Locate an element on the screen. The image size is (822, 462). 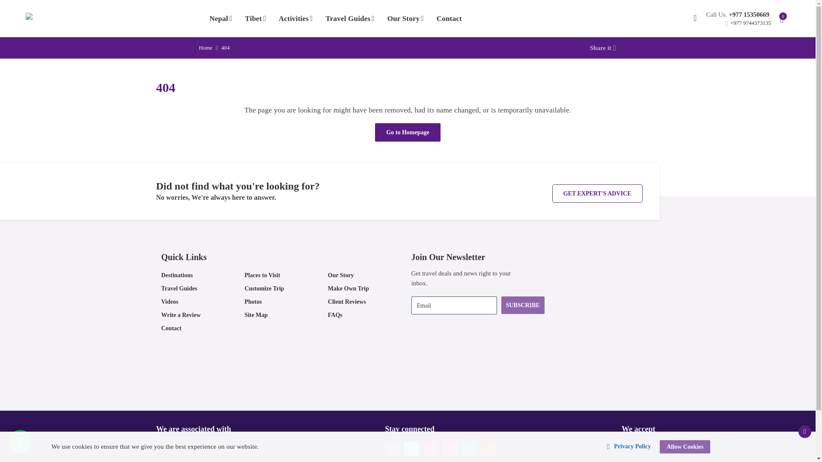
Nepal is located at coordinates (220, 19).